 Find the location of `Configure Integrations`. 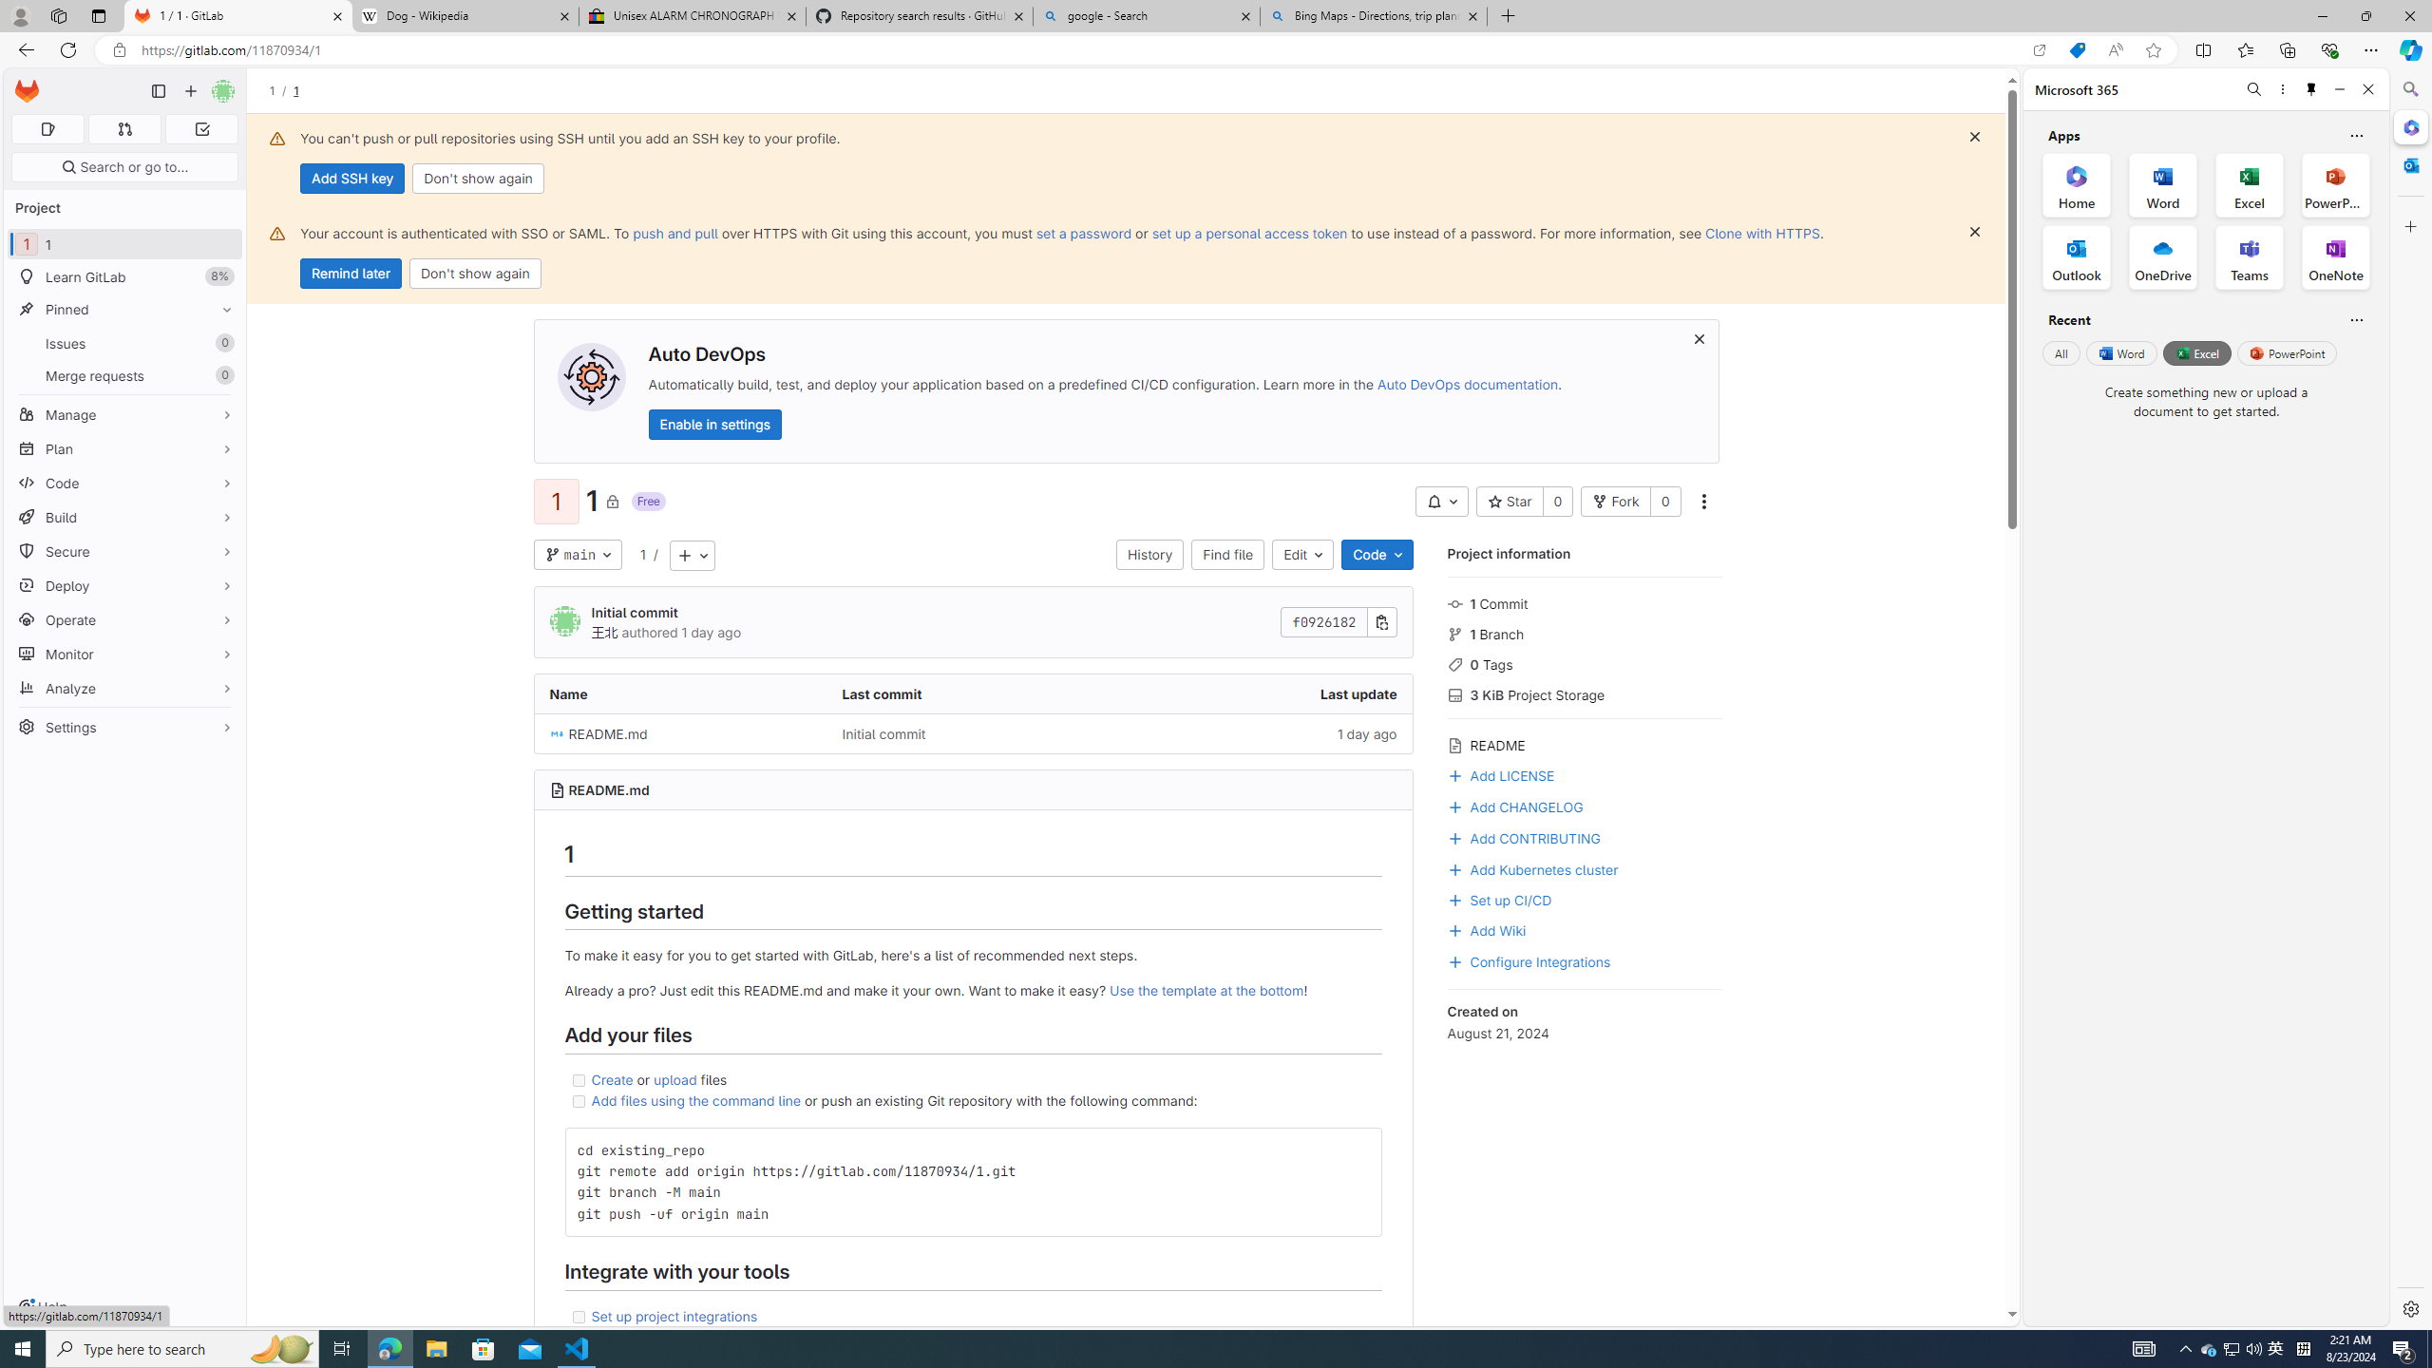

Configure Integrations is located at coordinates (1585, 959).